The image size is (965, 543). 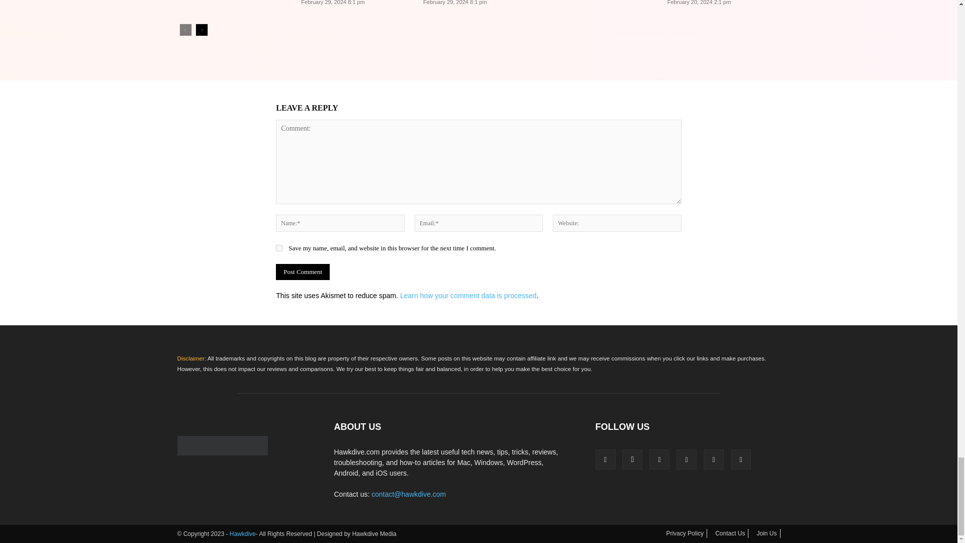 I want to click on yes, so click(x=279, y=248).